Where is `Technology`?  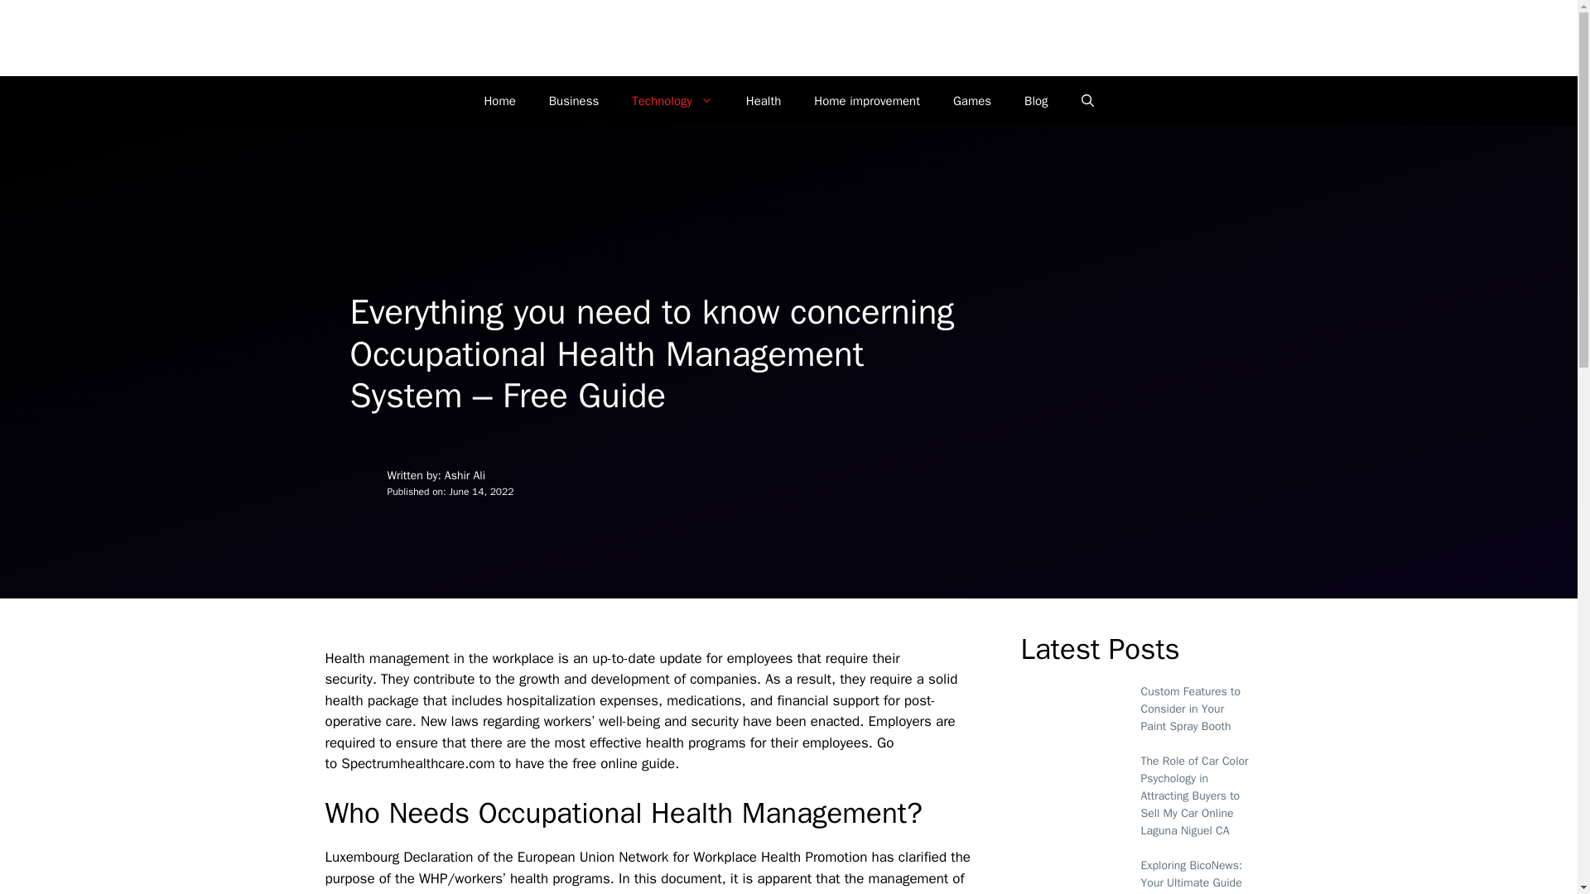 Technology is located at coordinates (672, 101).